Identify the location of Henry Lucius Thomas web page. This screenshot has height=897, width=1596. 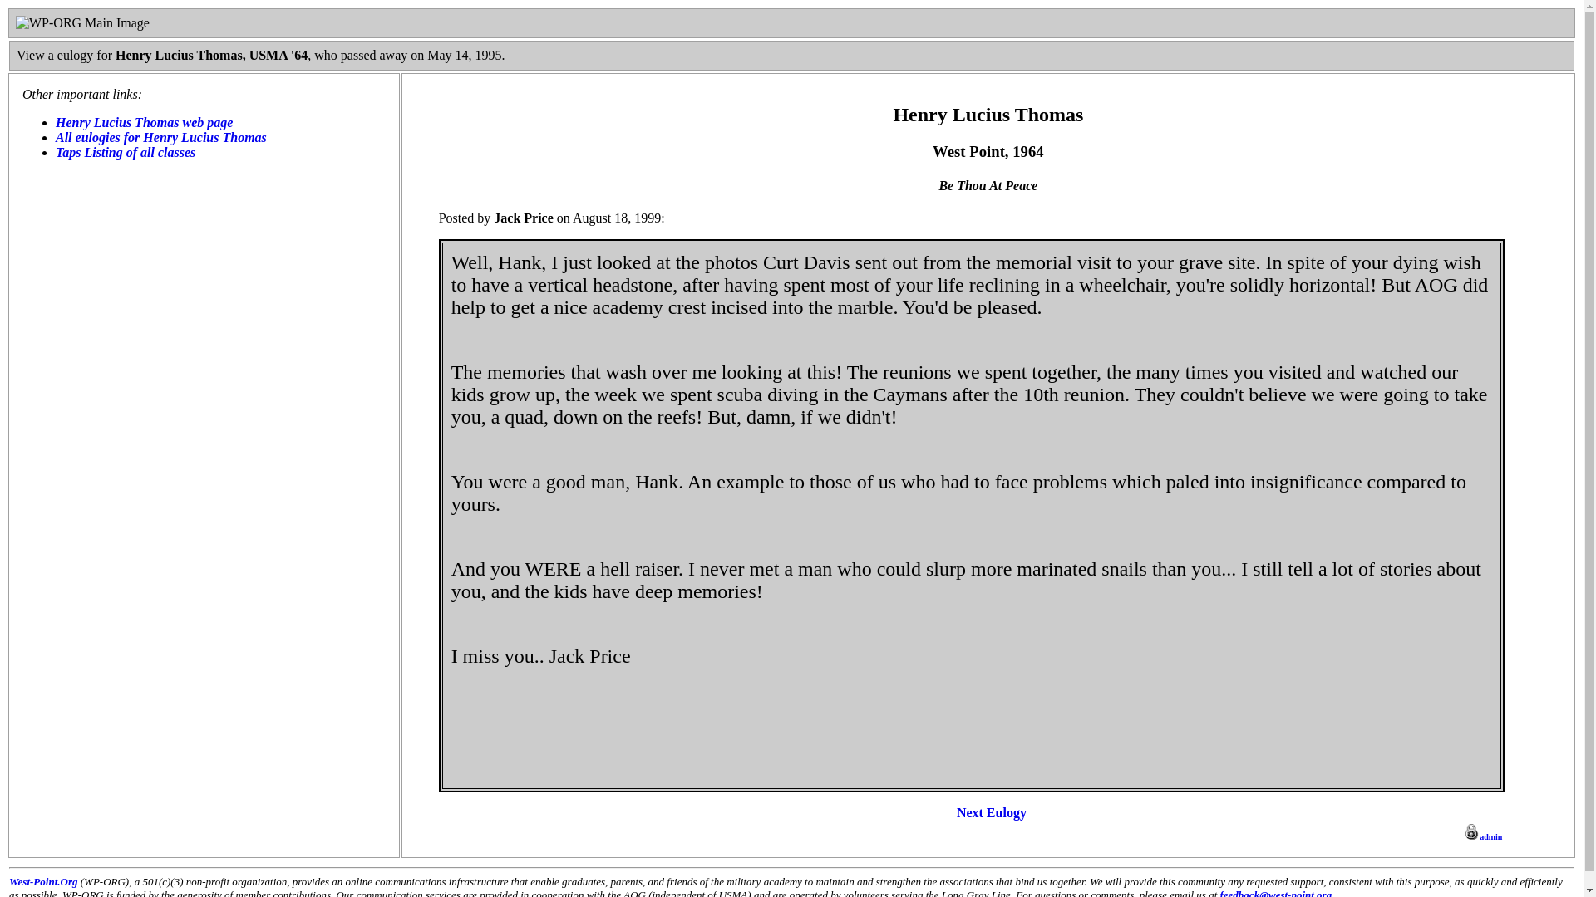
(145, 122).